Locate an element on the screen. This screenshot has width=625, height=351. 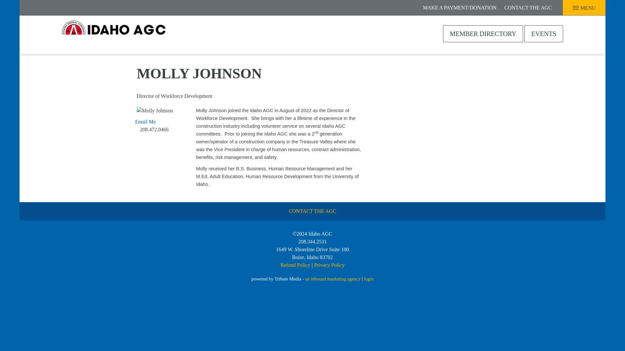
FACEBOOK is located at coordinates (25, 7).